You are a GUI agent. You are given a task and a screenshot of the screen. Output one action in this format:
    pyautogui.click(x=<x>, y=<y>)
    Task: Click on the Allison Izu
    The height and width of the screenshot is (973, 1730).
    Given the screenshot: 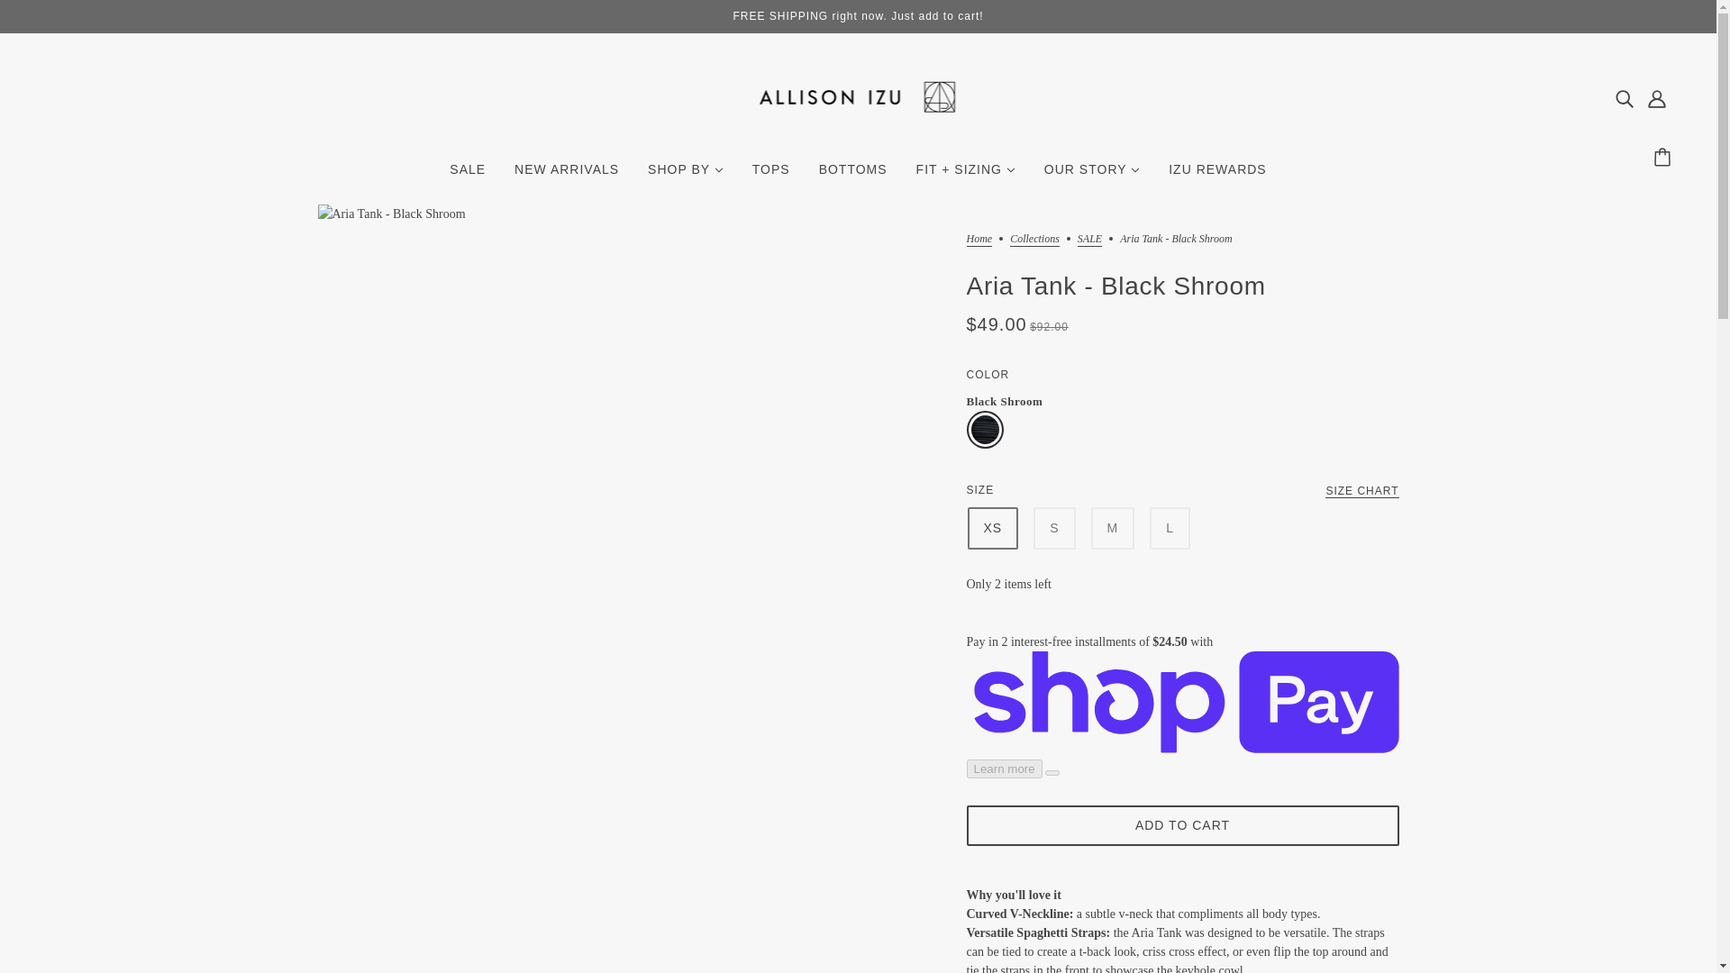 What is the action you would take?
    pyautogui.click(x=858, y=130)
    